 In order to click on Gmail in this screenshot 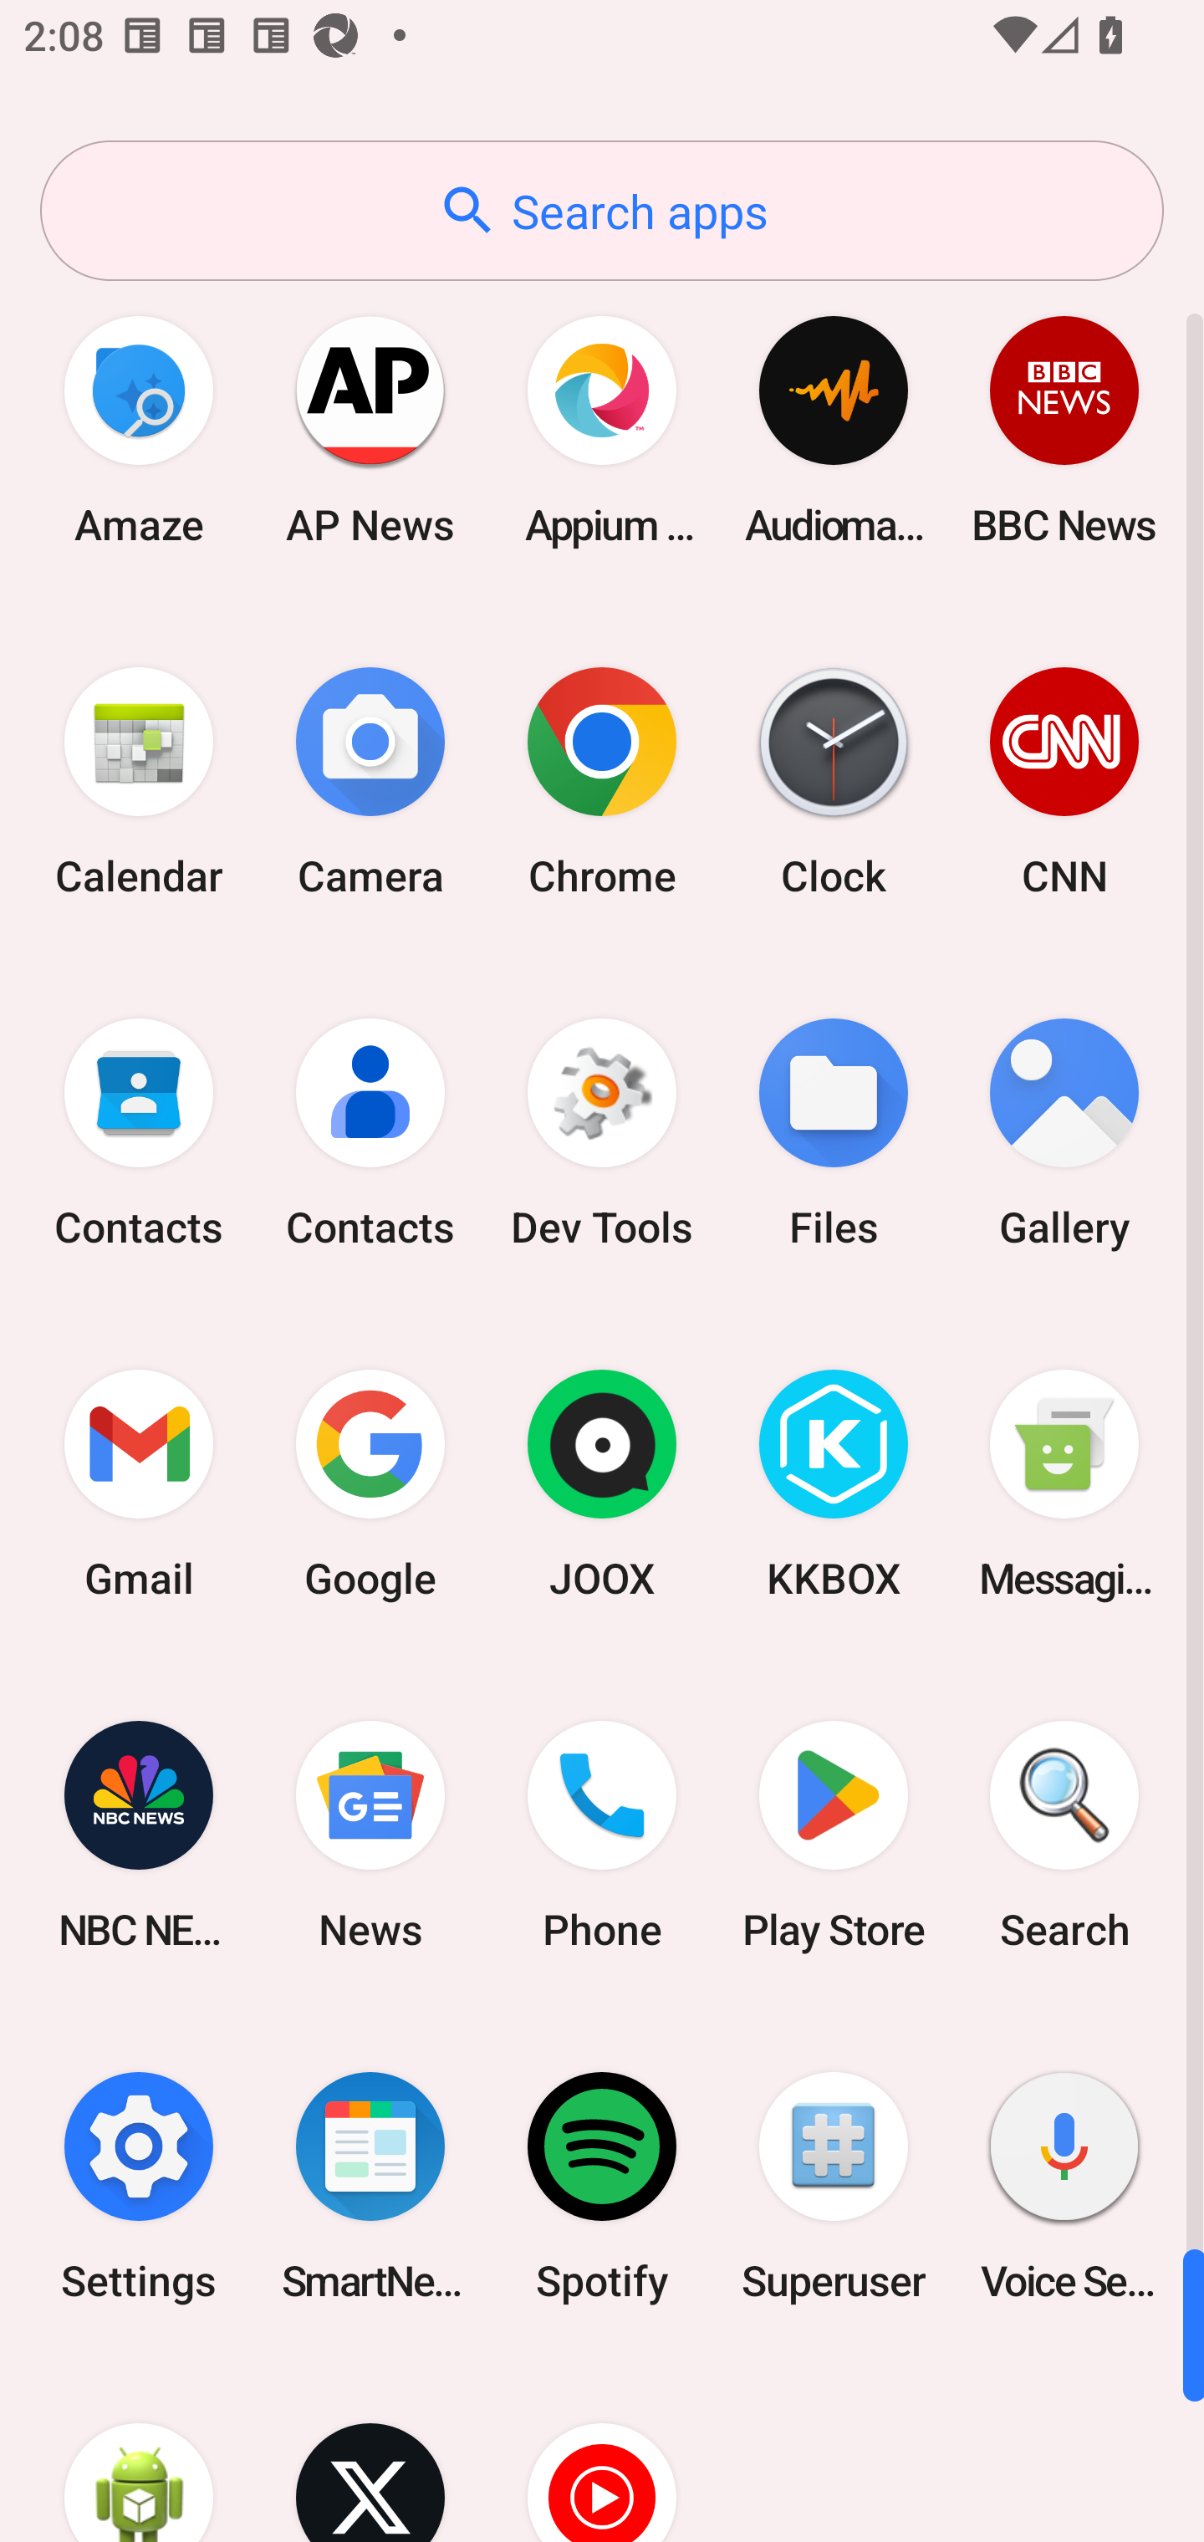, I will do `click(139, 1484)`.